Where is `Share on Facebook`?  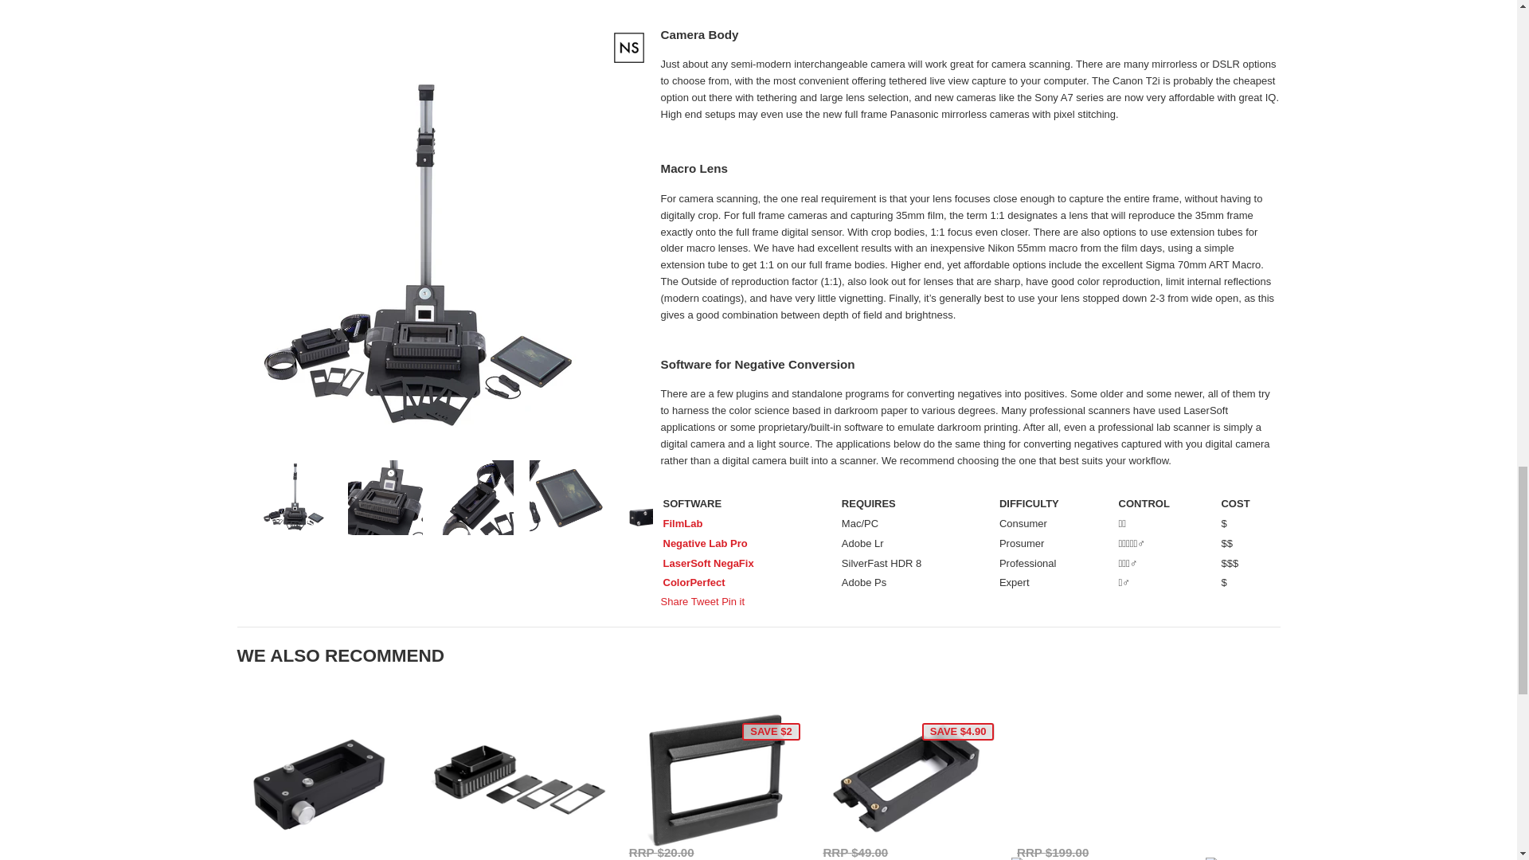 Share on Facebook is located at coordinates (675, 601).